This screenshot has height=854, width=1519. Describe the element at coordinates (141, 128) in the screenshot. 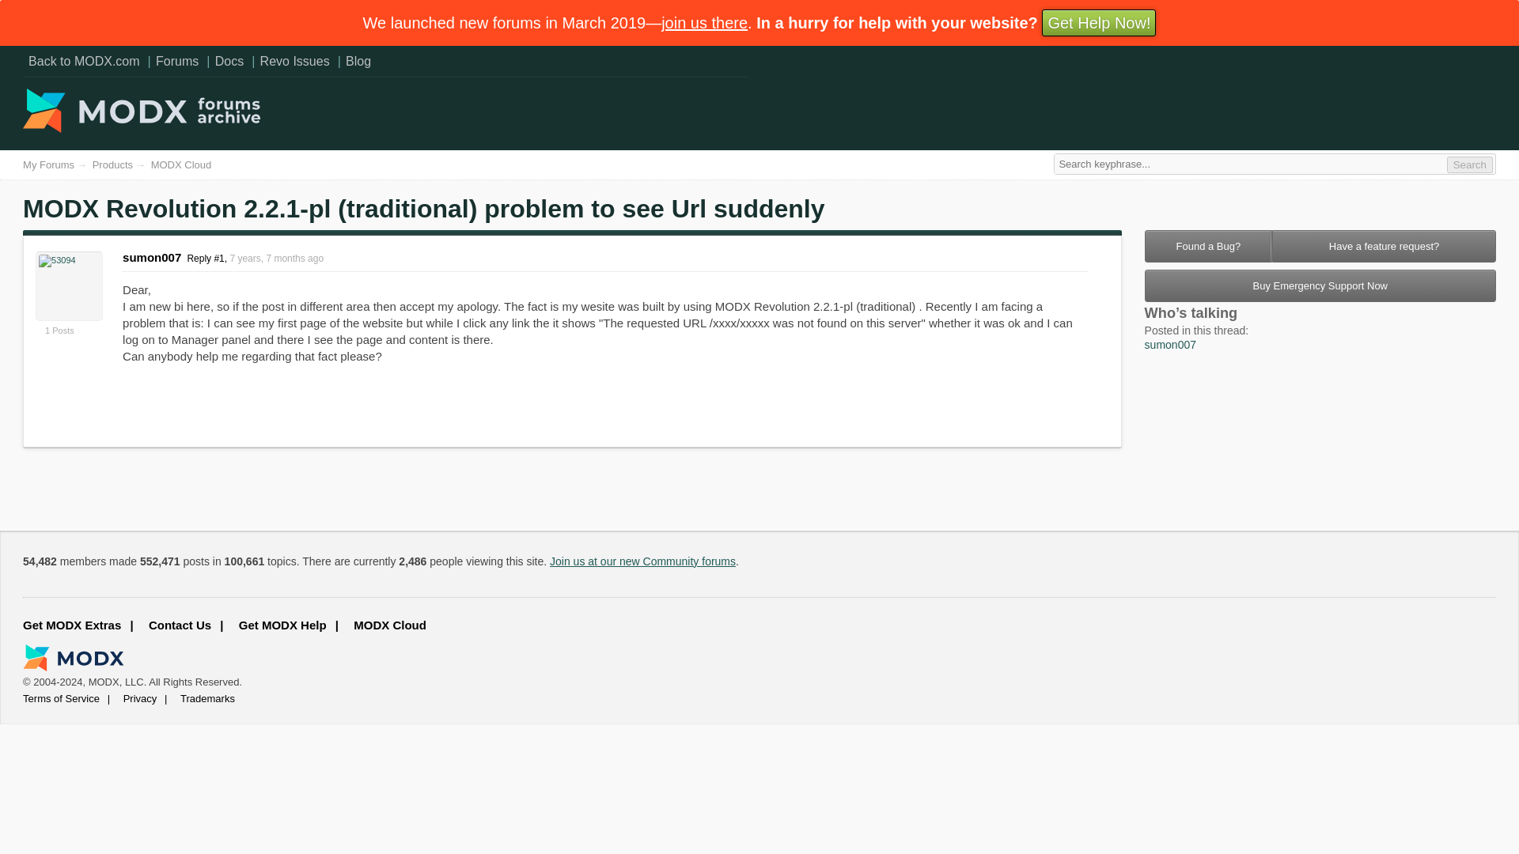

I see `MODX Community Forums Archive` at that location.